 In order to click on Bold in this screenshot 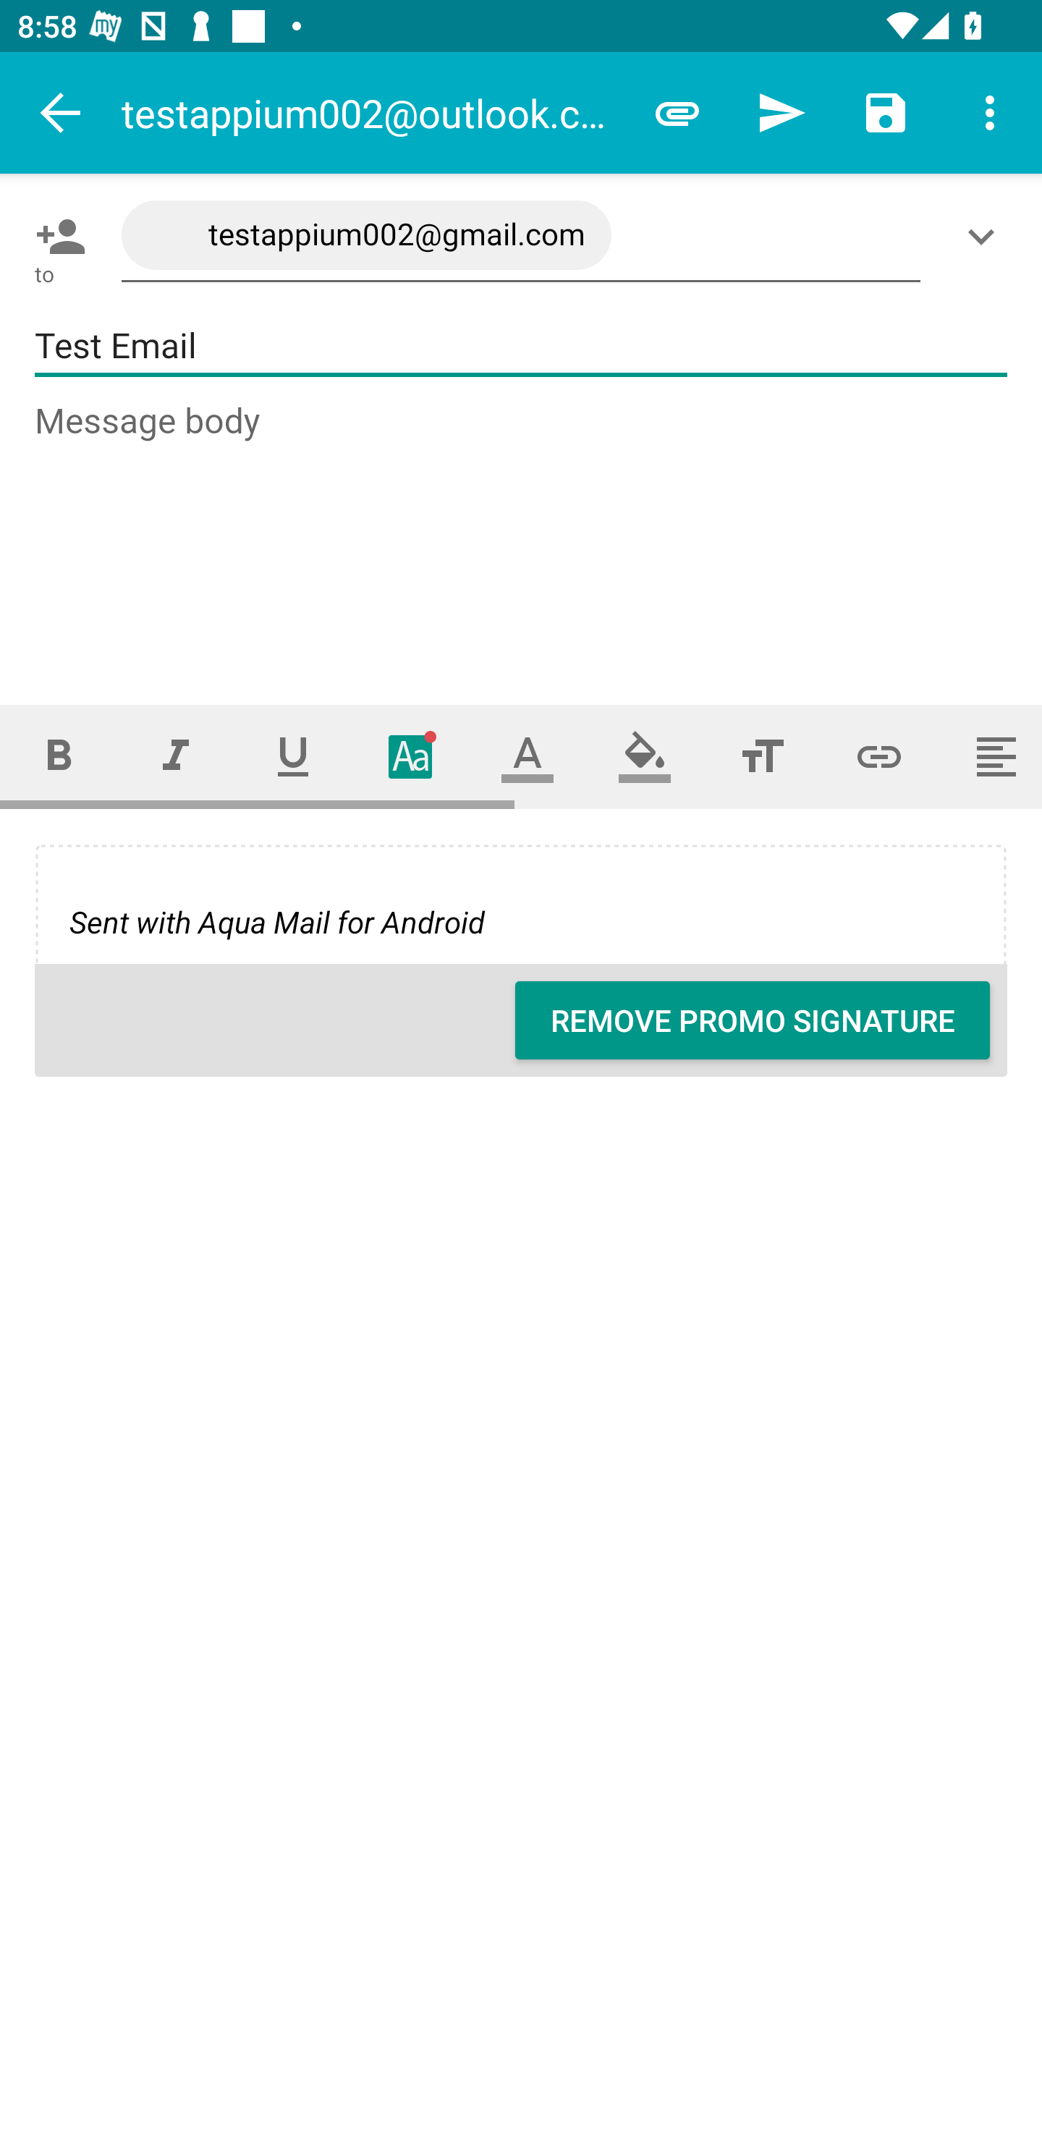, I will do `click(58, 757)`.